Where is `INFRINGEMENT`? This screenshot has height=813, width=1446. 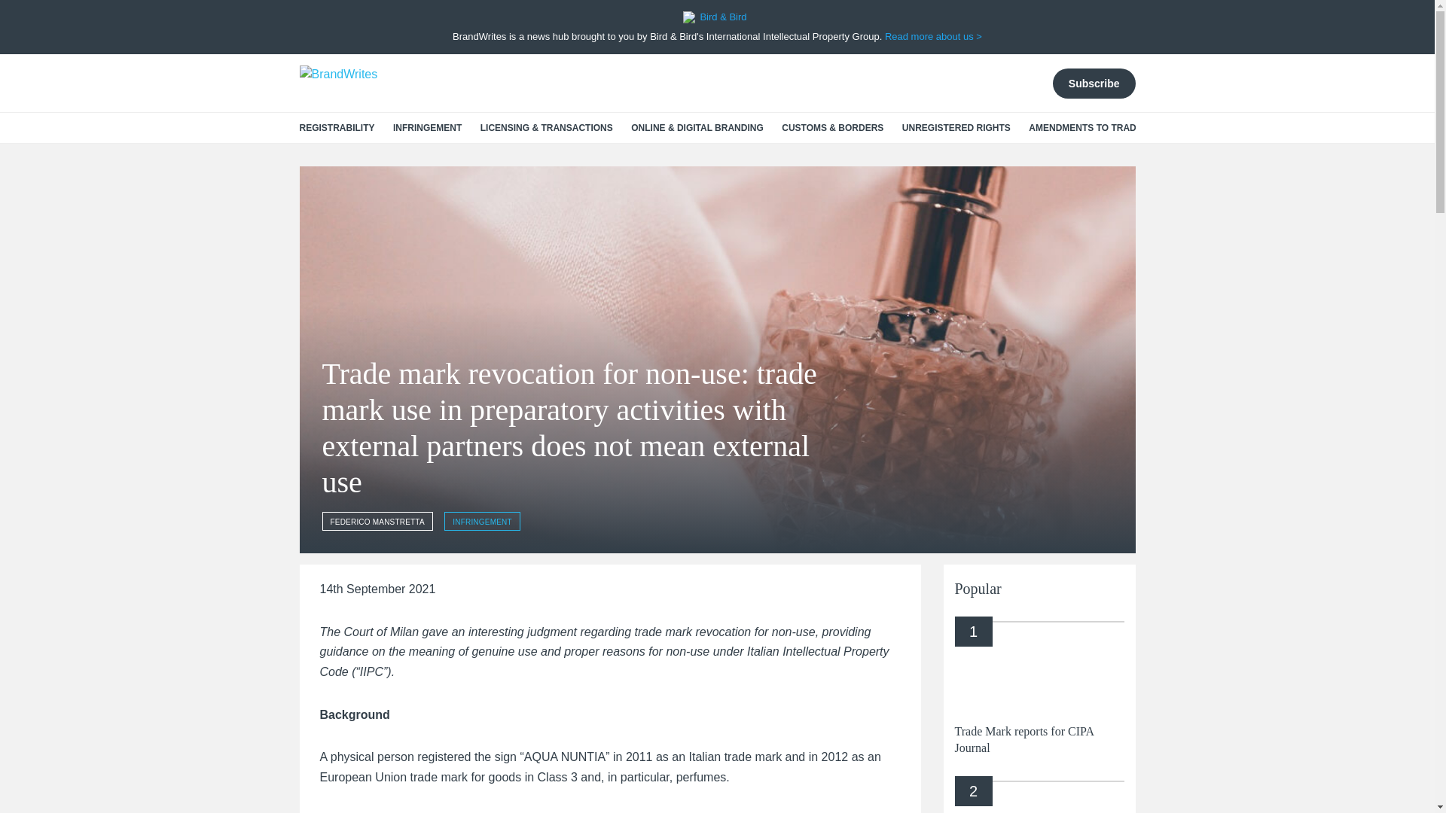
INFRINGEMENT is located at coordinates (427, 128).